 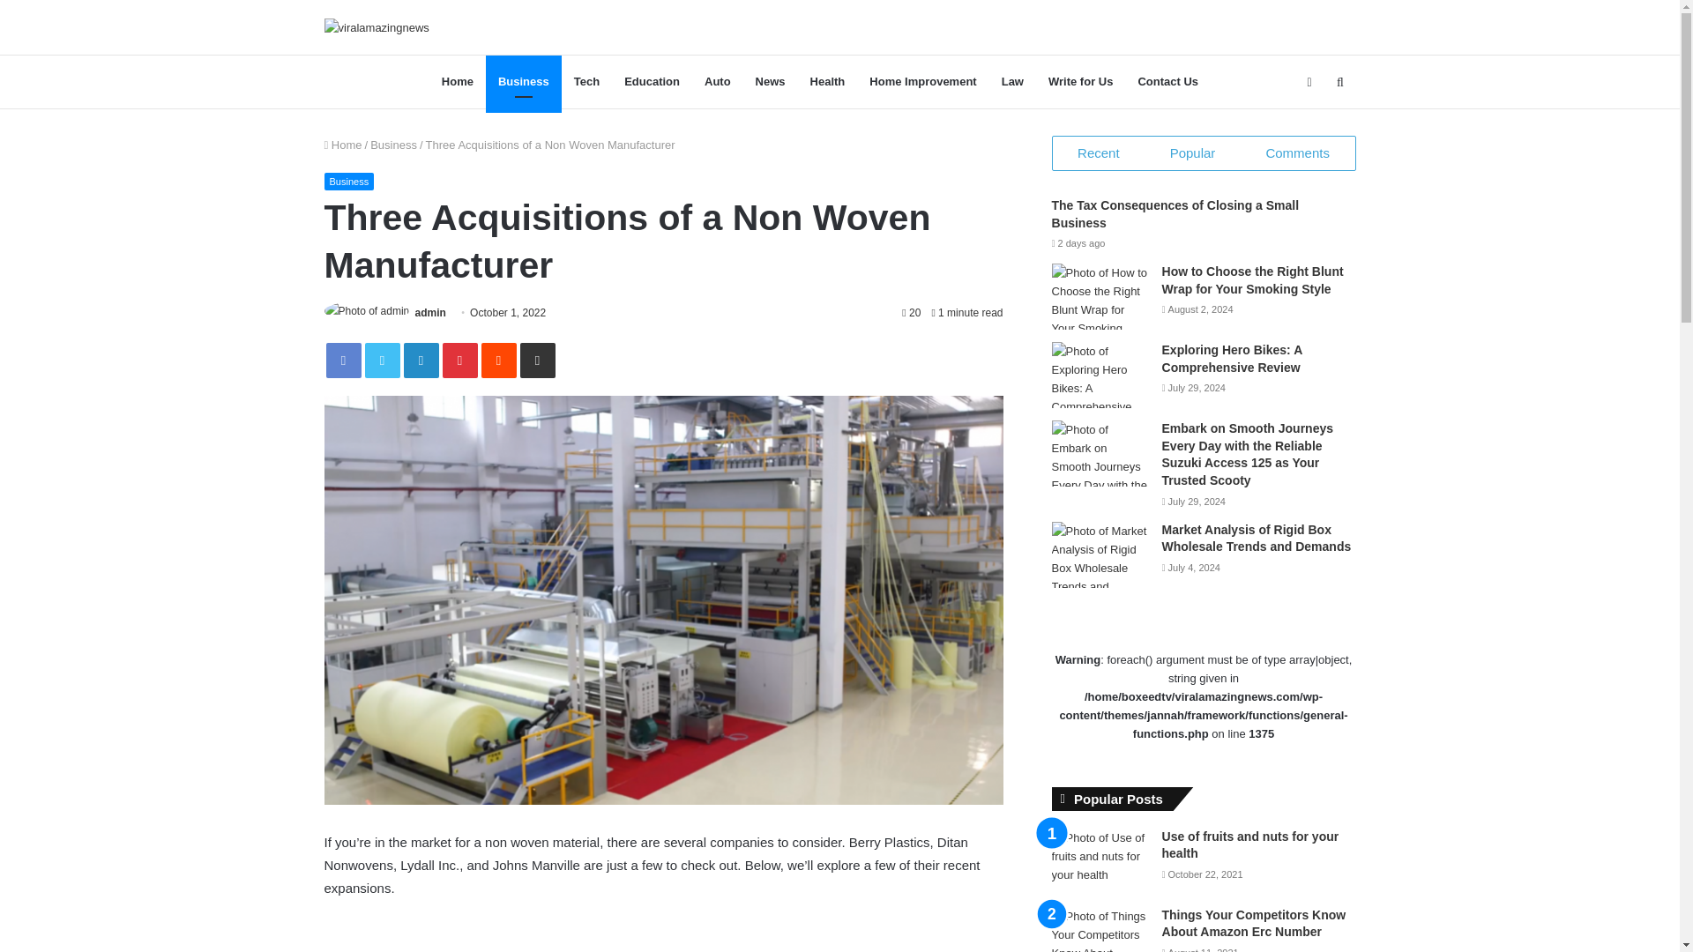 I want to click on viralamazingnews, so click(x=377, y=82).